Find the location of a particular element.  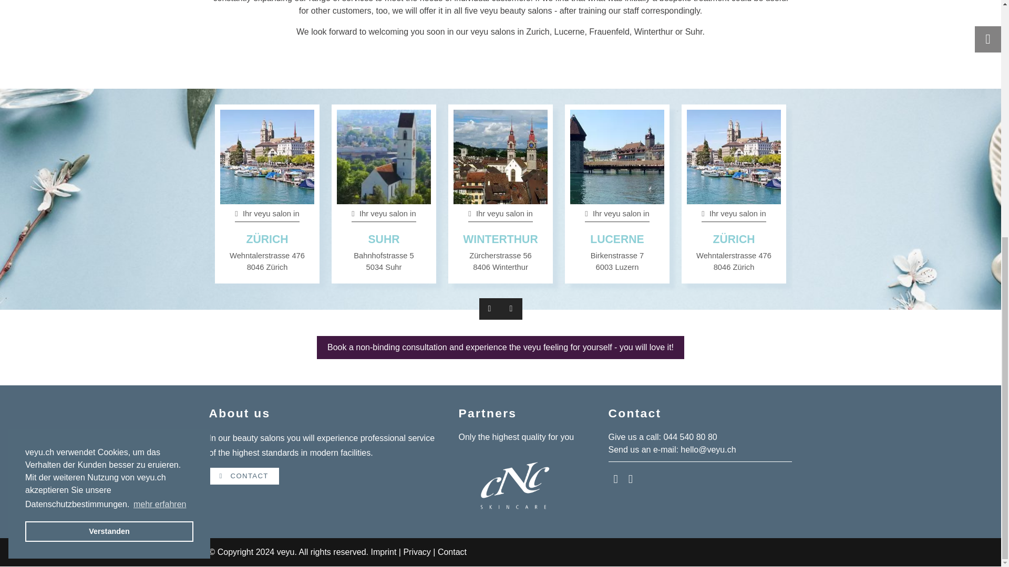

Imprint is located at coordinates (383, 552).